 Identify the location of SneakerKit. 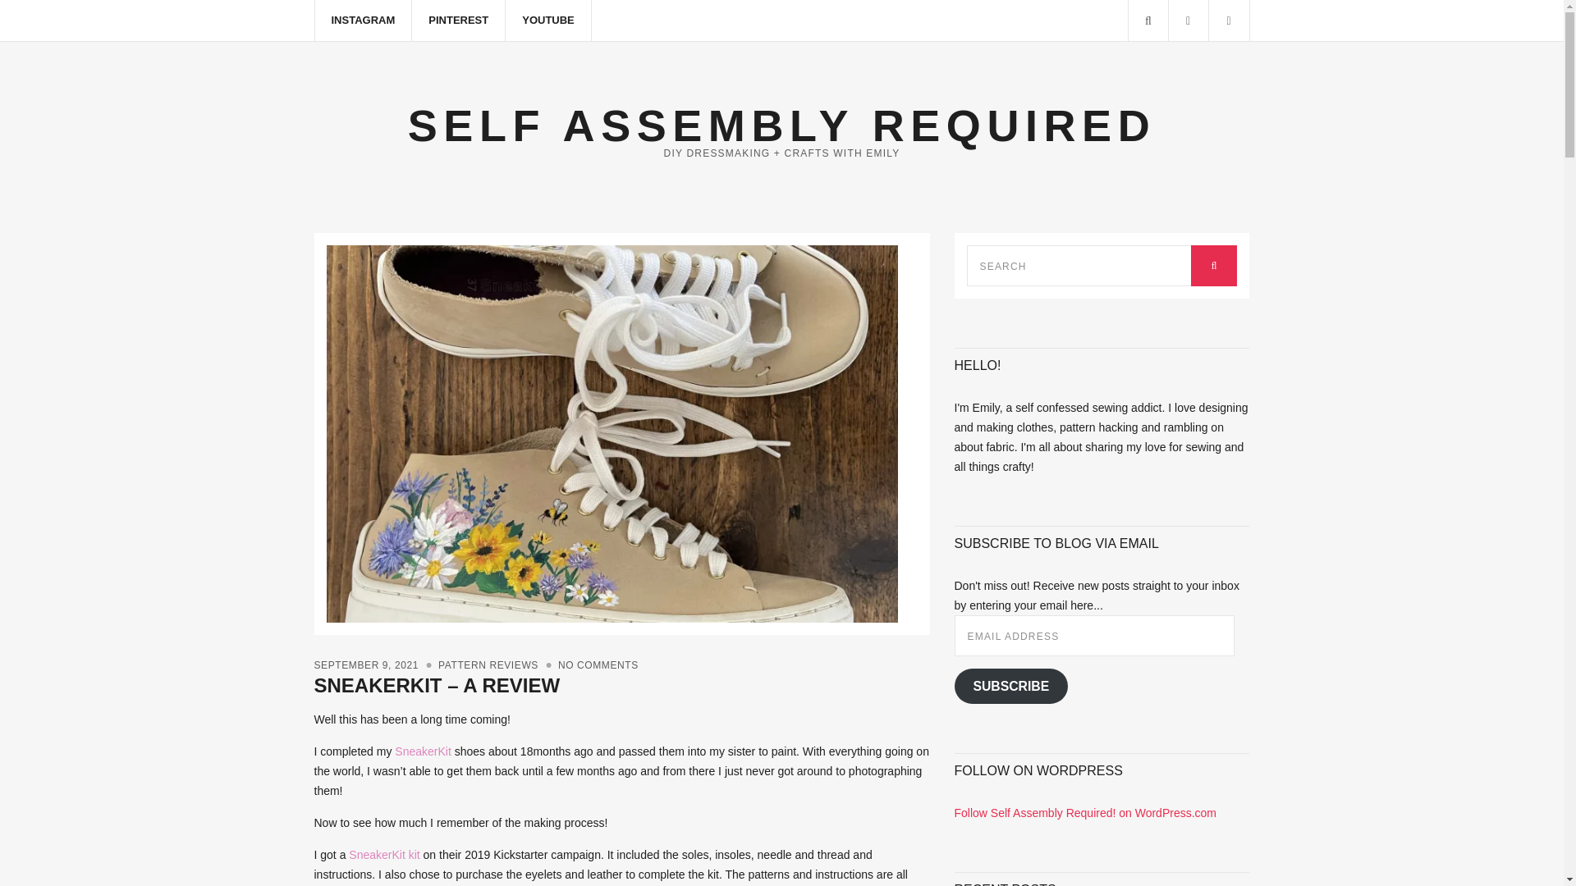
(423, 751).